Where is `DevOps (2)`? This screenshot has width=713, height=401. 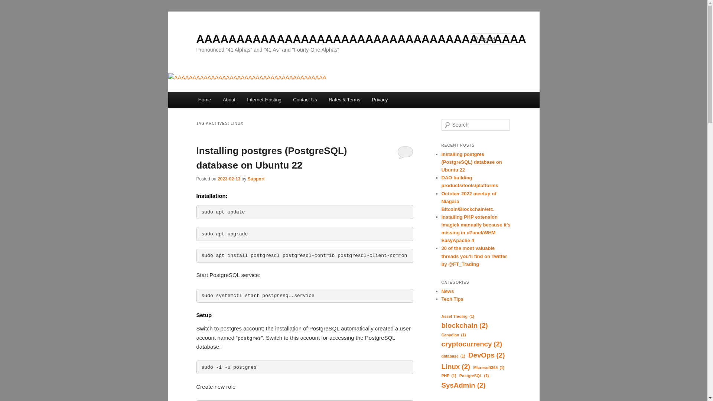 DevOps (2) is located at coordinates (486, 355).